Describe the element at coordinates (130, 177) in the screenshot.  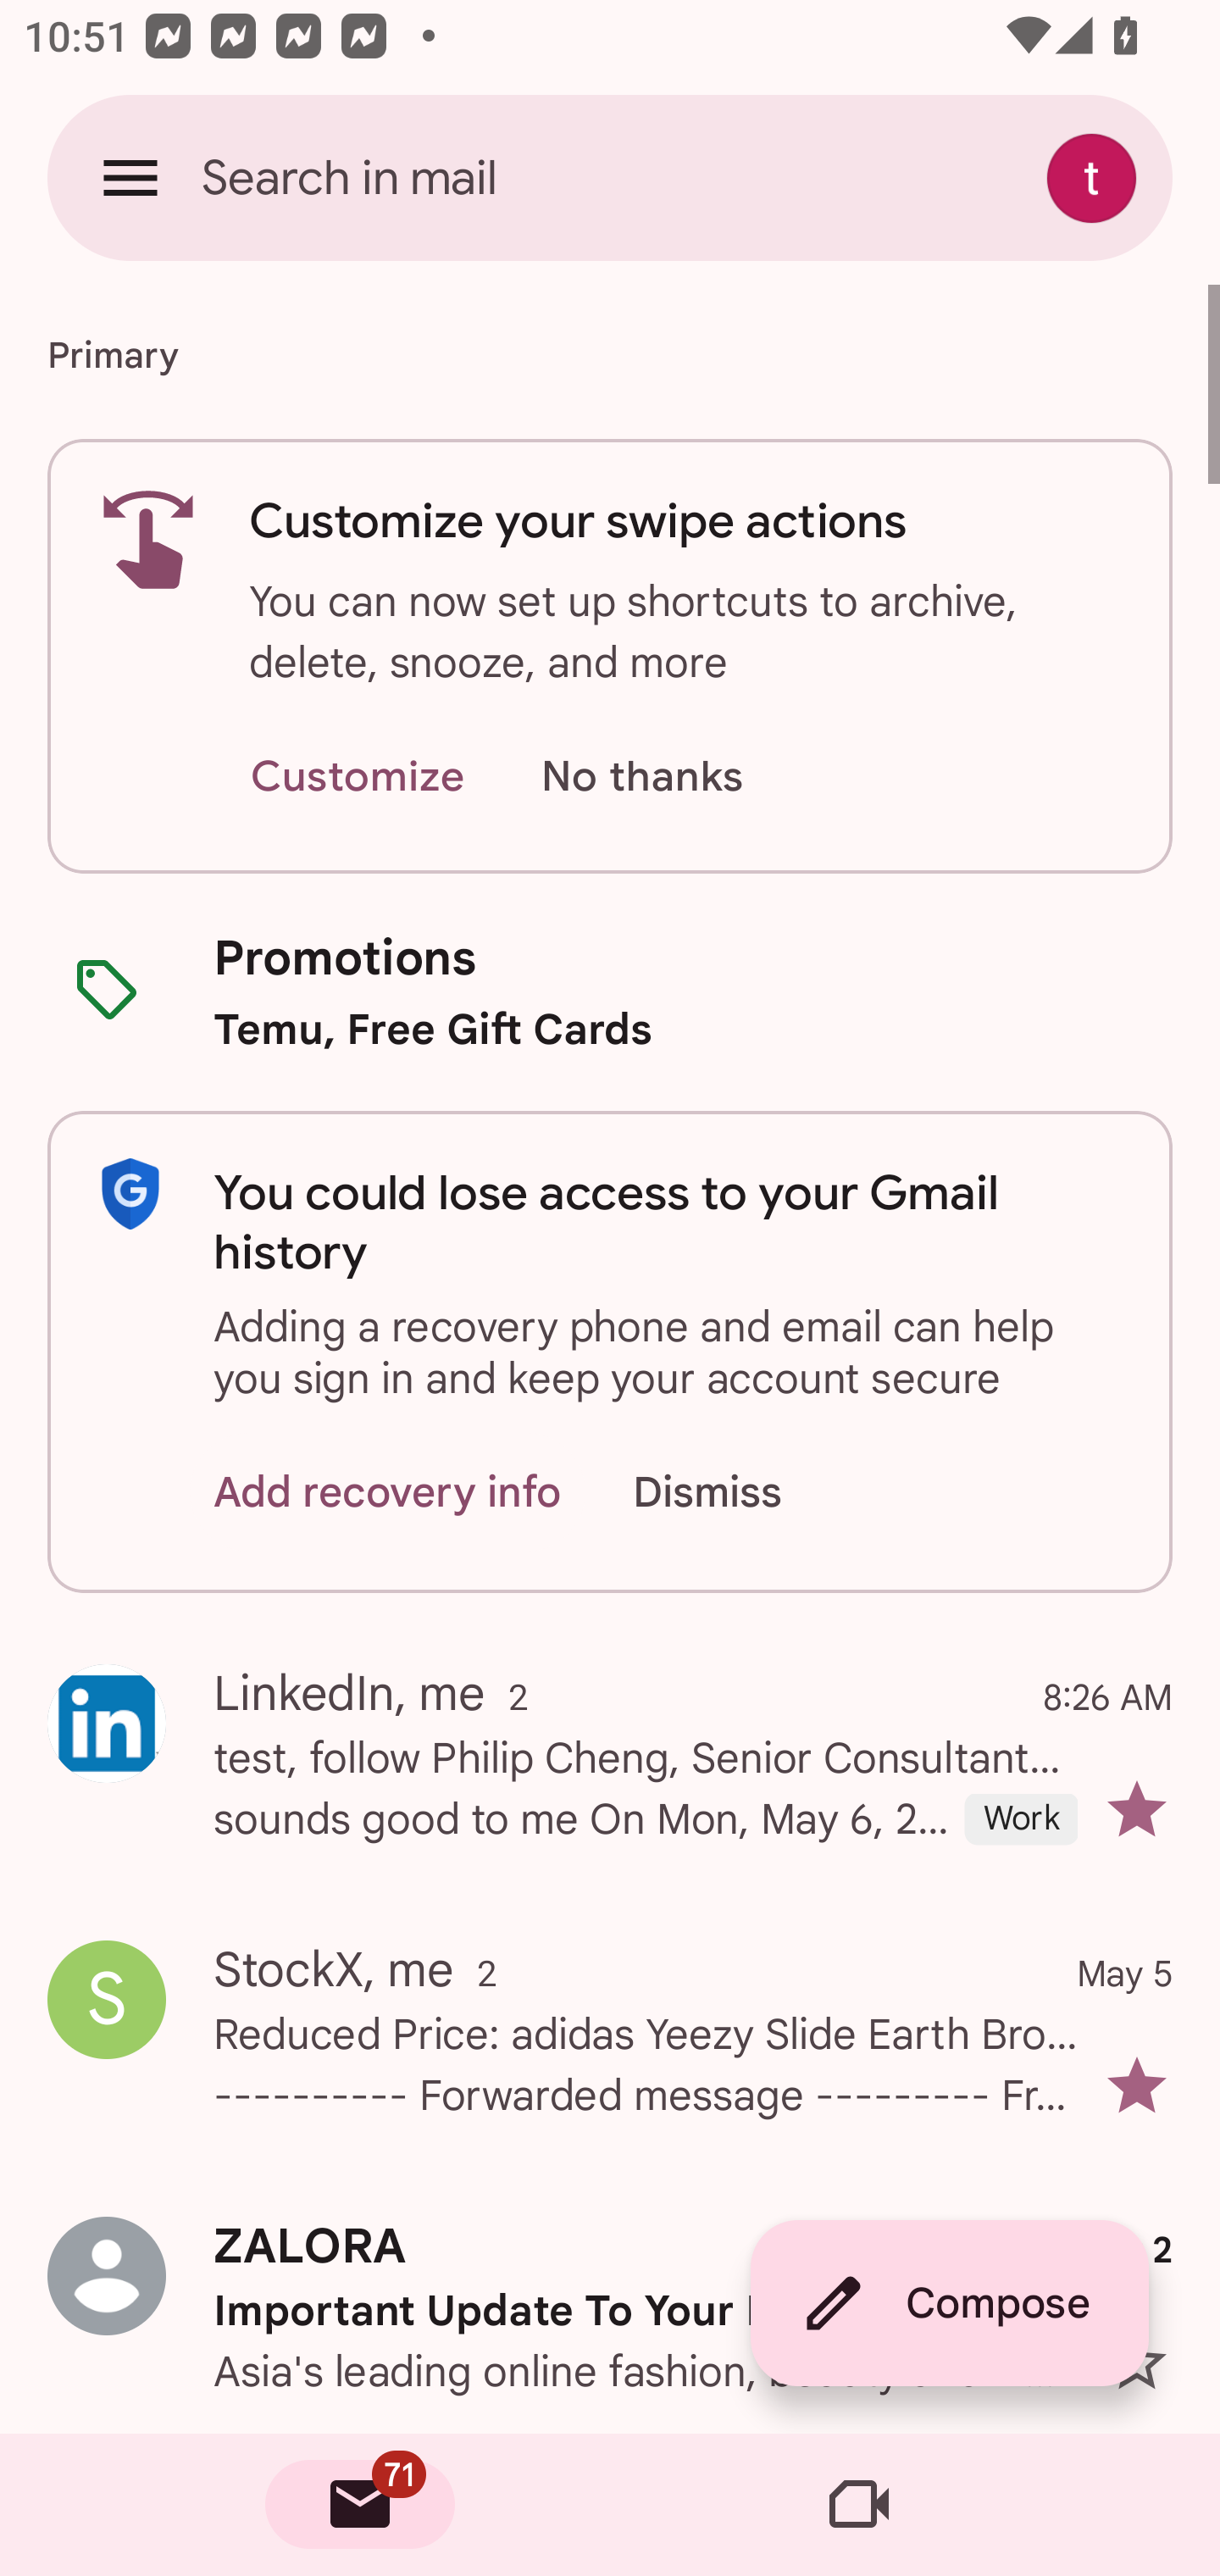
I see `Open navigation drawer` at that location.